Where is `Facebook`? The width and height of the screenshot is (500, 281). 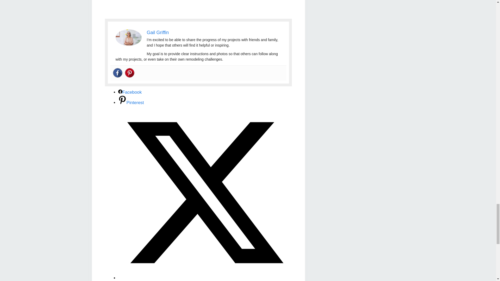 Facebook is located at coordinates (118, 73).